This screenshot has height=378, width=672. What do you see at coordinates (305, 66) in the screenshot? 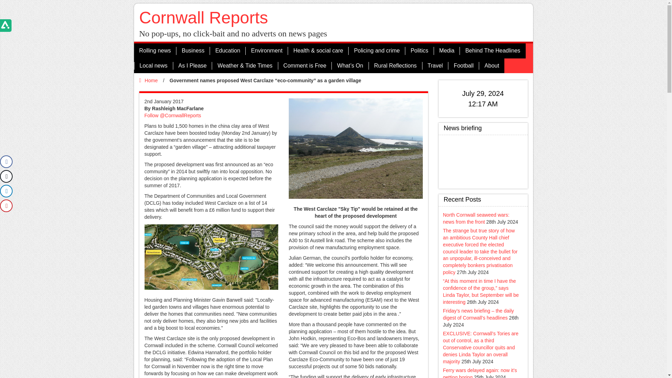
I see `Comment is Free` at bounding box center [305, 66].